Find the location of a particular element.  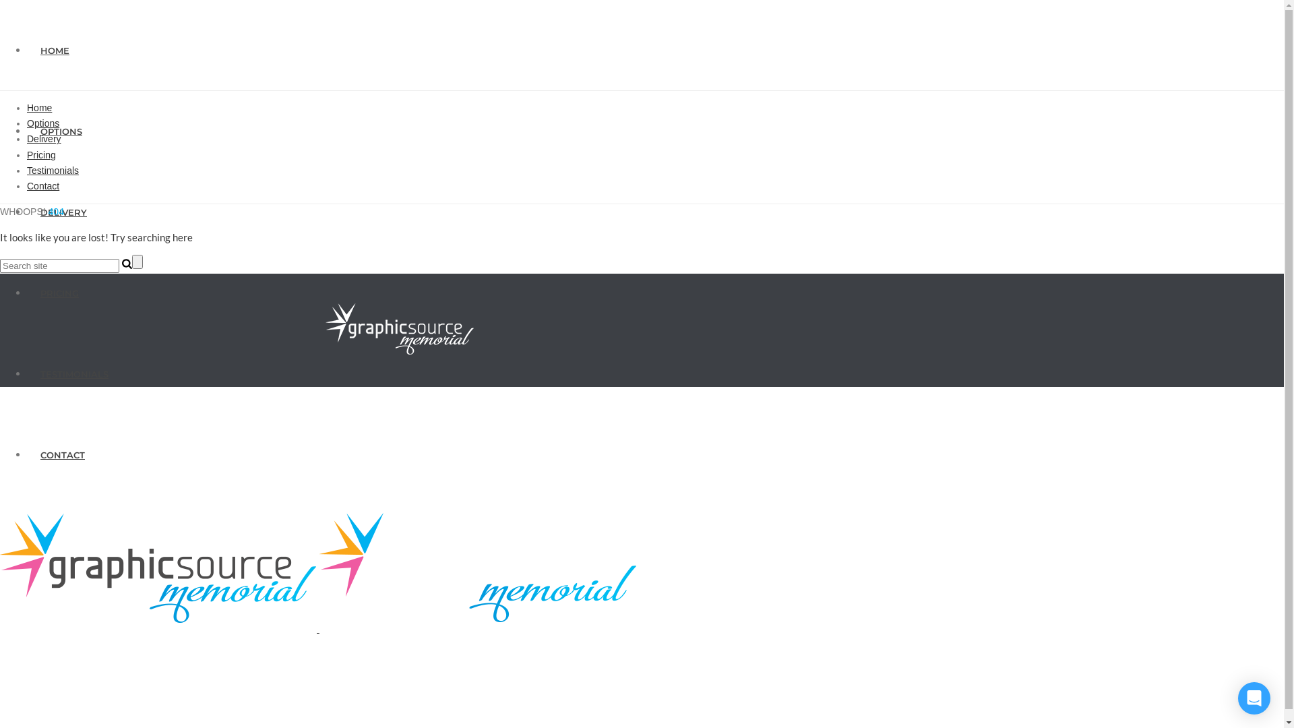

TESTIMONIALS is located at coordinates (74, 374).